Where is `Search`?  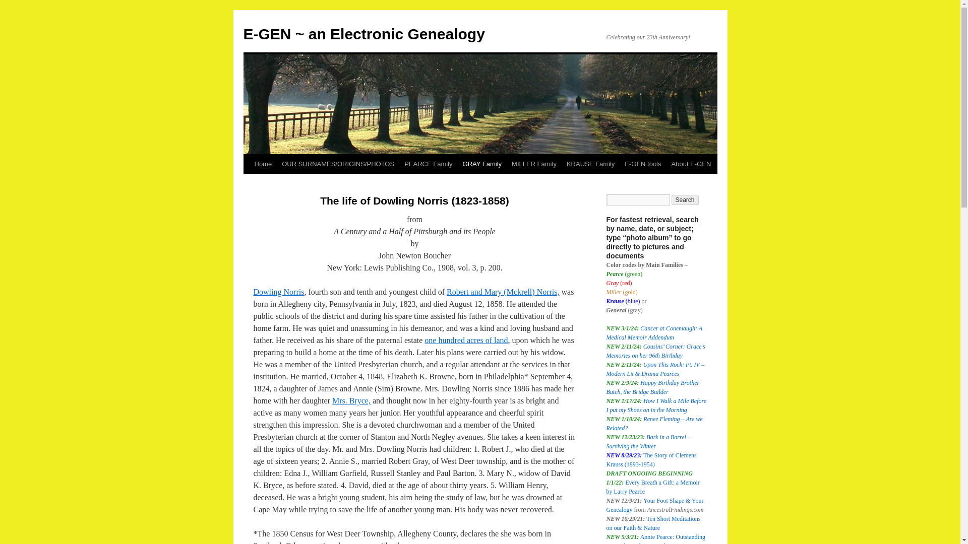
Search is located at coordinates (685, 199).